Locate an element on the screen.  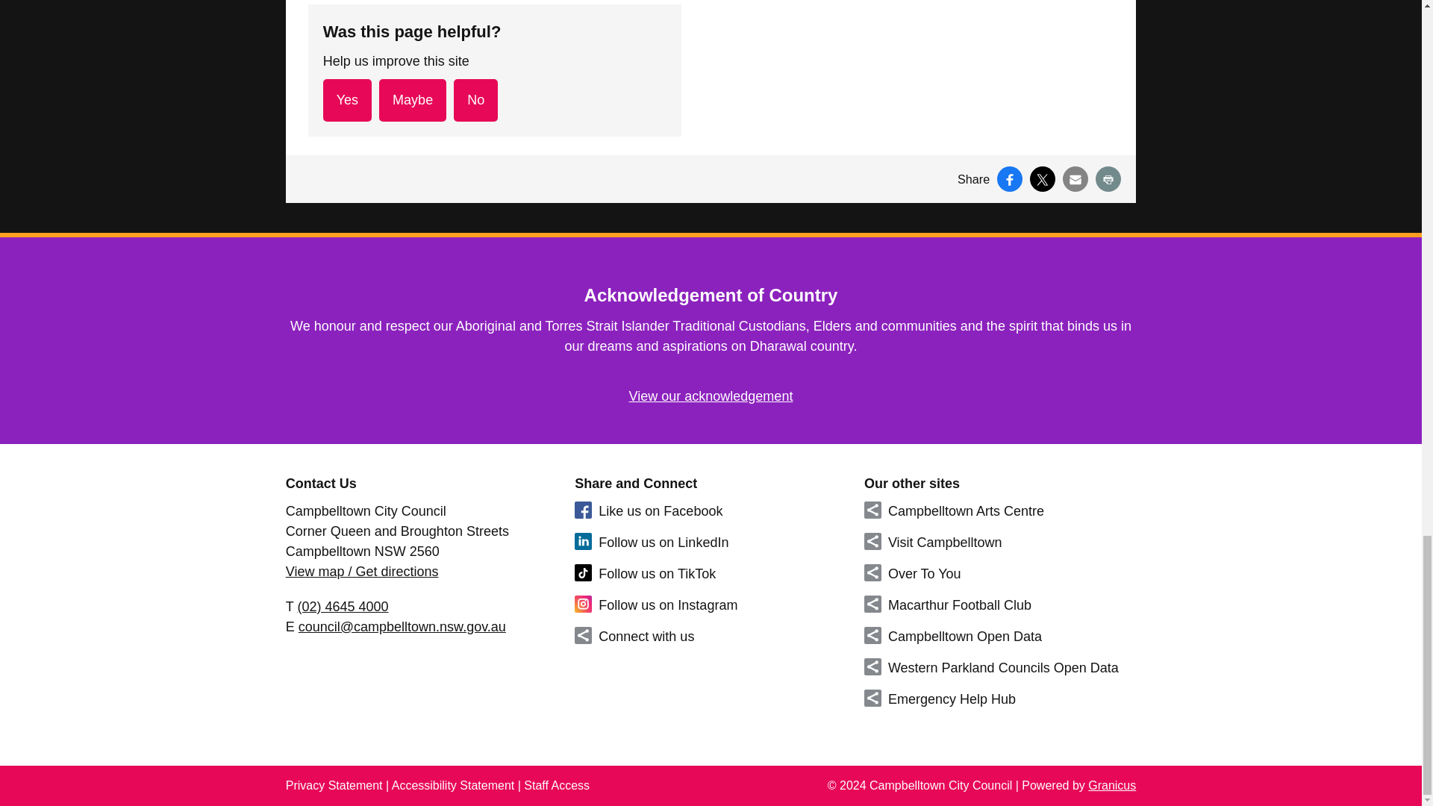
Yes, this page was helpful is located at coordinates (347, 100).